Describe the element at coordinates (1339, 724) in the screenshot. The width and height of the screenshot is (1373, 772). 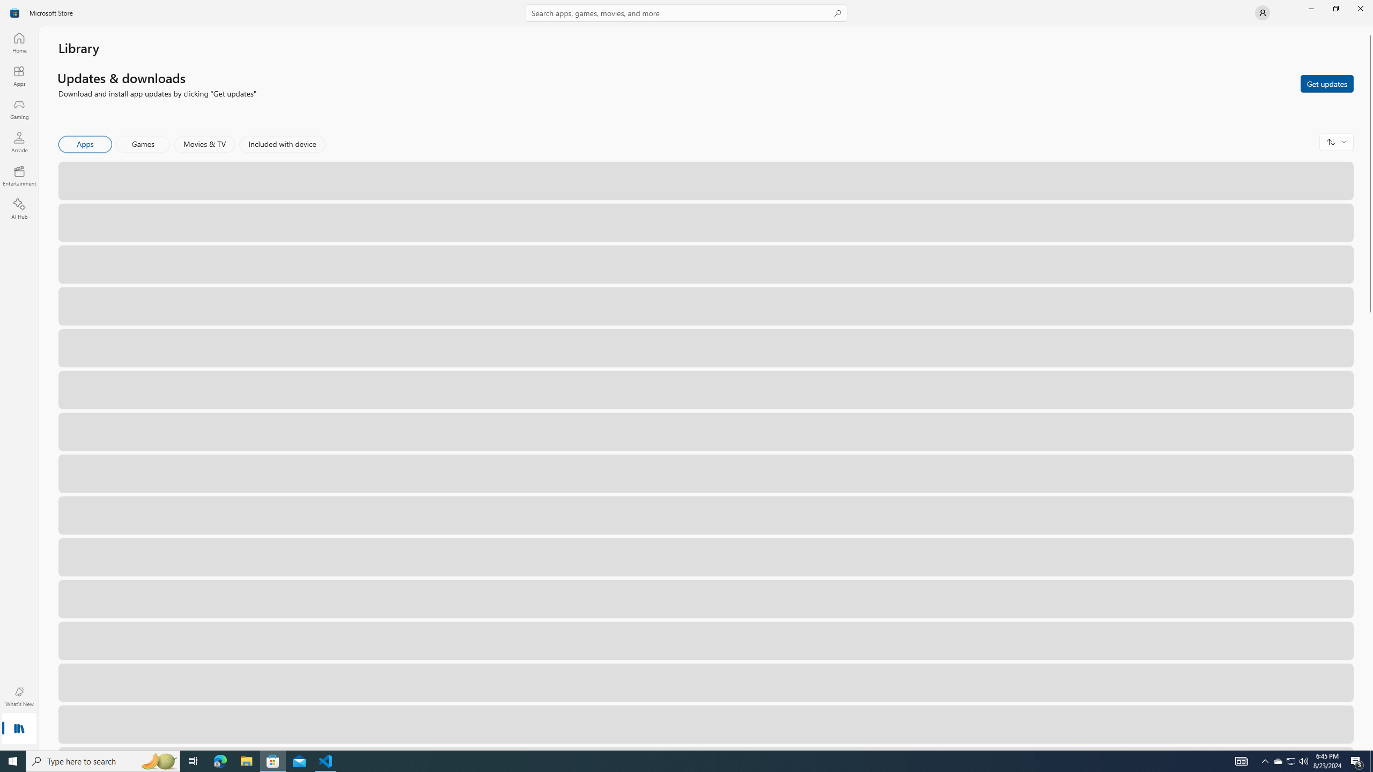
I see `More options` at that location.